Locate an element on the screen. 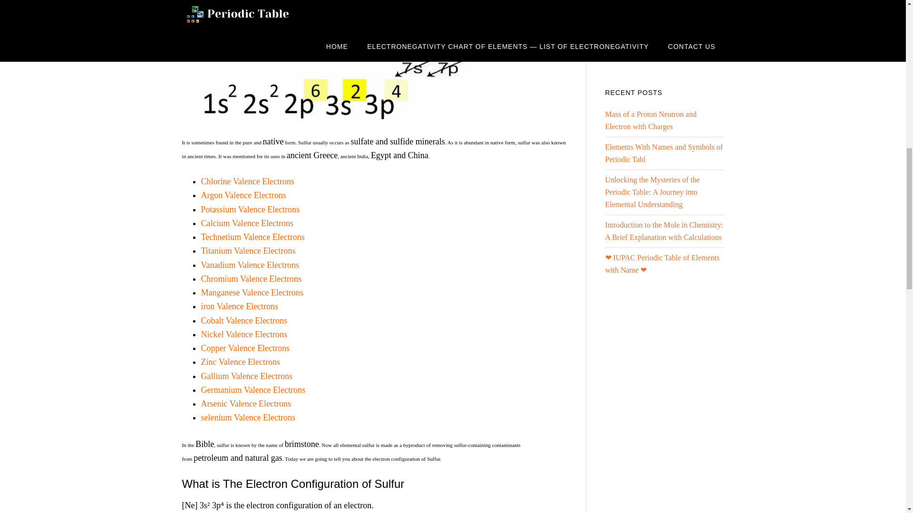  Nickel Valence Electrons is located at coordinates (244, 334).